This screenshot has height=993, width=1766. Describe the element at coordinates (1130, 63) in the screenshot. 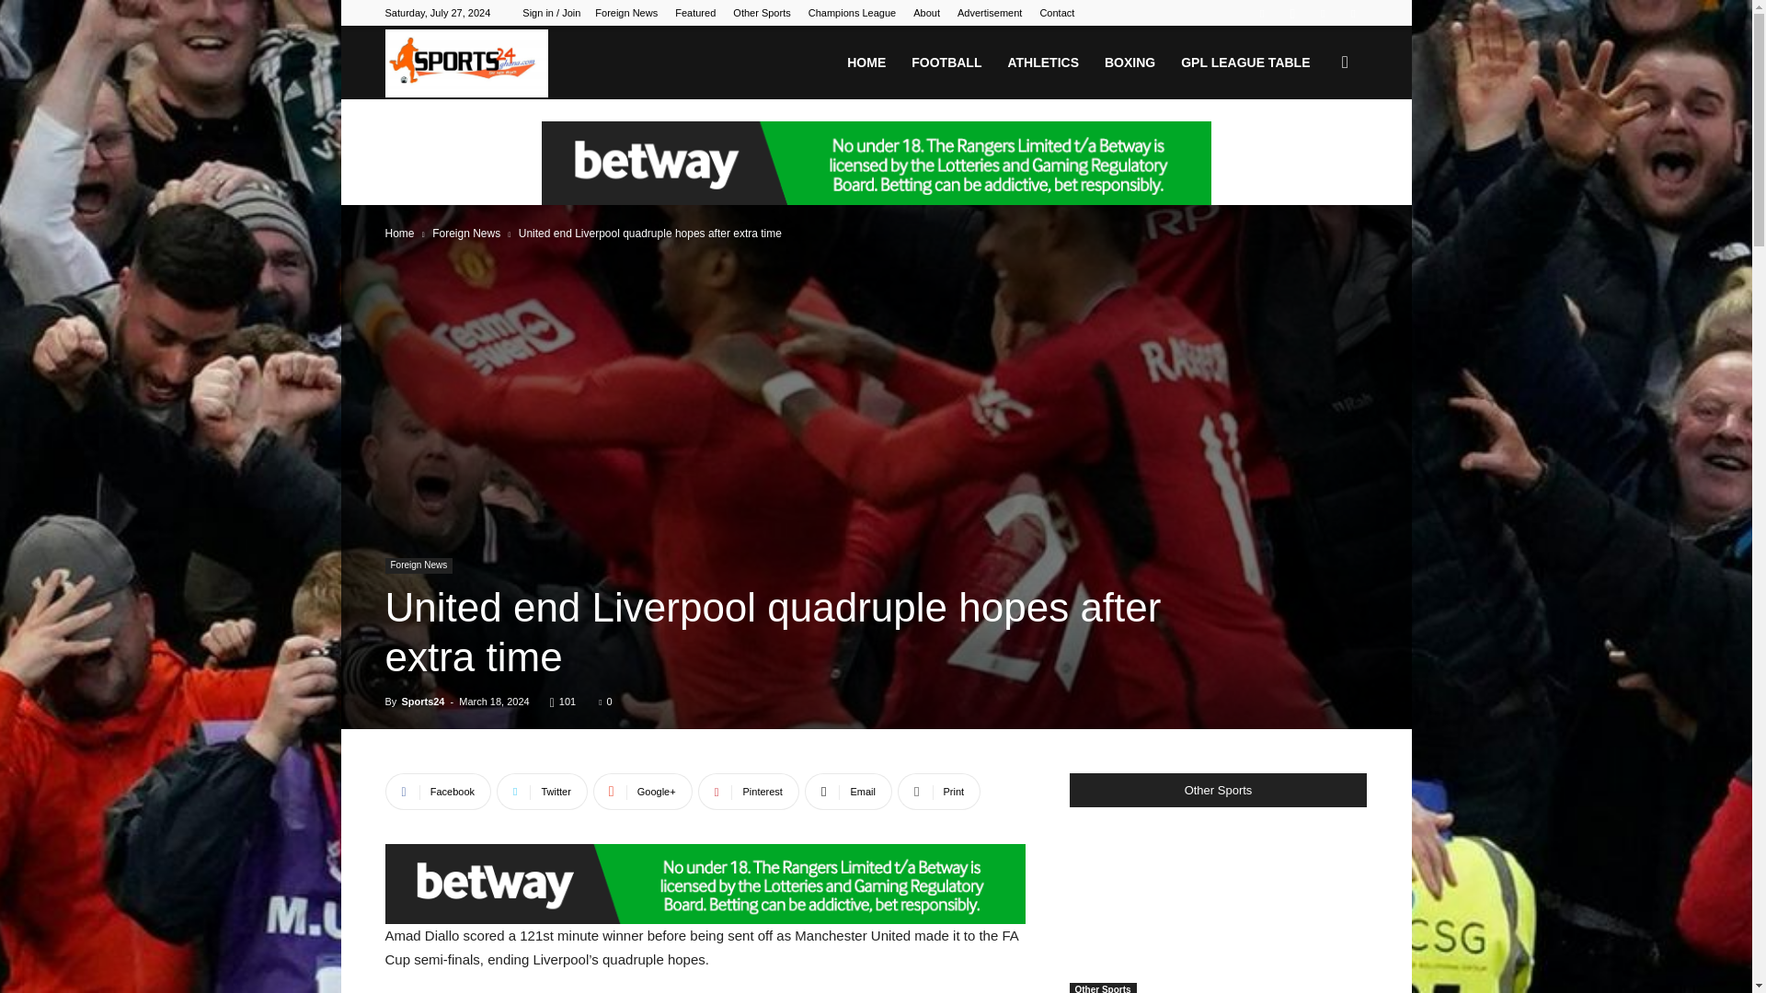

I see `BOXING` at that location.